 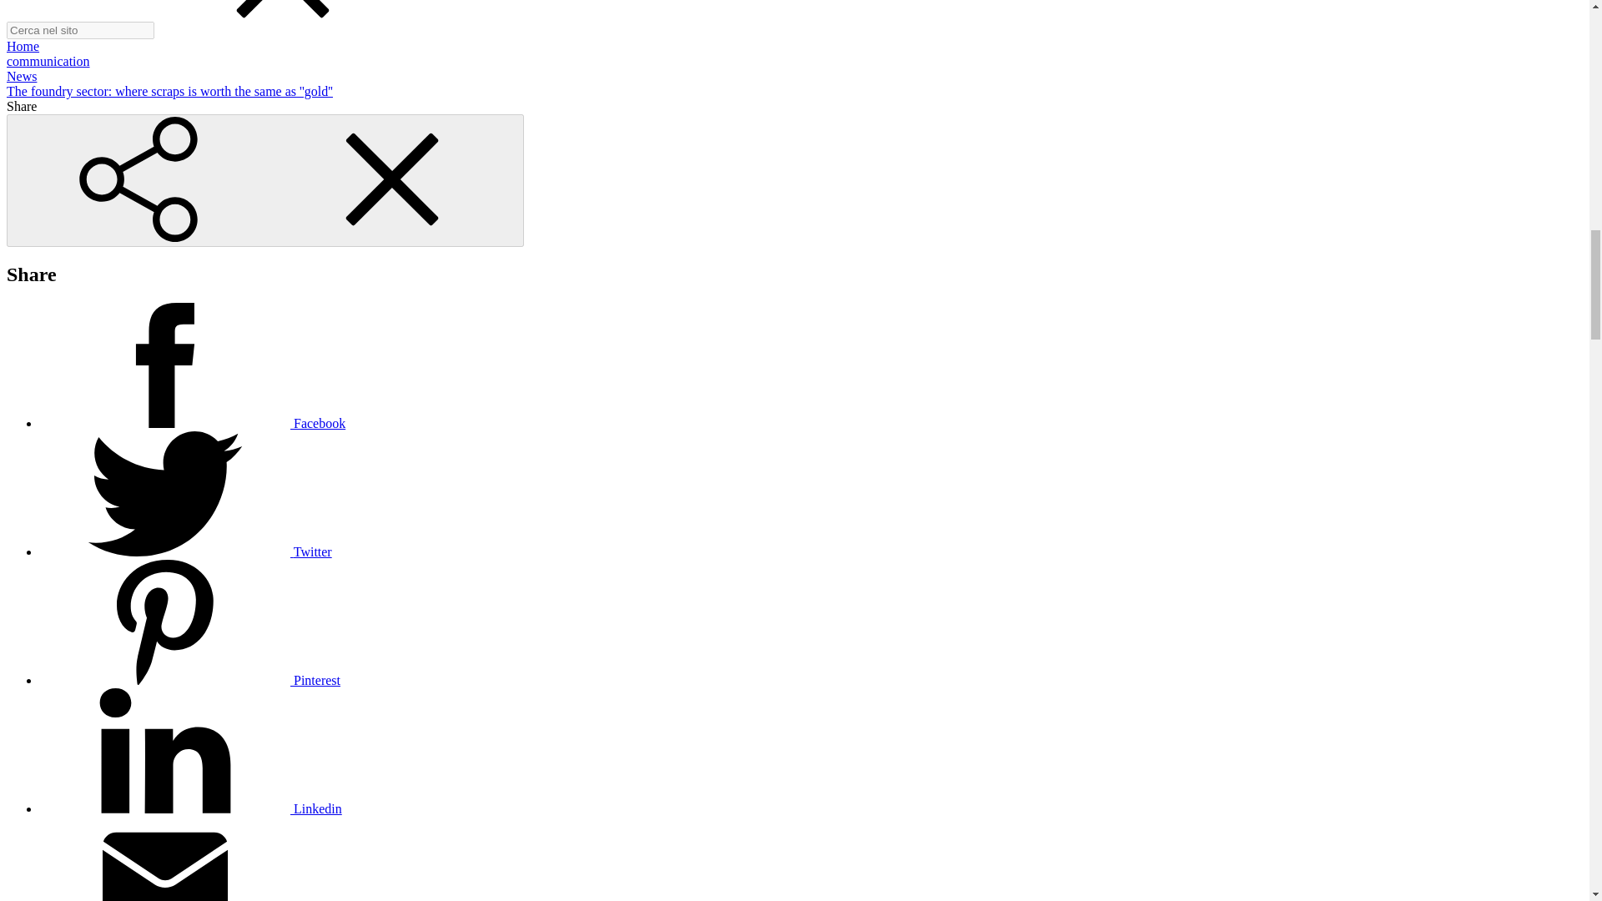 What do you see at coordinates (193, 423) in the screenshot?
I see `Facebook` at bounding box center [193, 423].